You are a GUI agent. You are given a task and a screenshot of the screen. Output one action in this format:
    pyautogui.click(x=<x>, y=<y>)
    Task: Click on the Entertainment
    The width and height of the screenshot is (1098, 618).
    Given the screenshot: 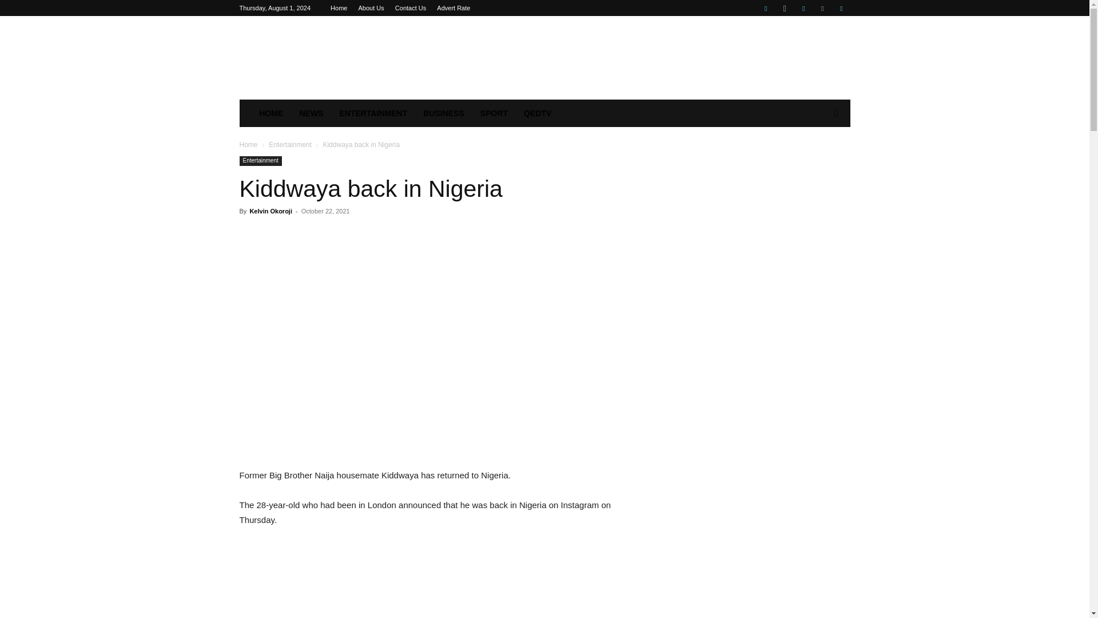 What is the action you would take?
    pyautogui.click(x=291, y=145)
    